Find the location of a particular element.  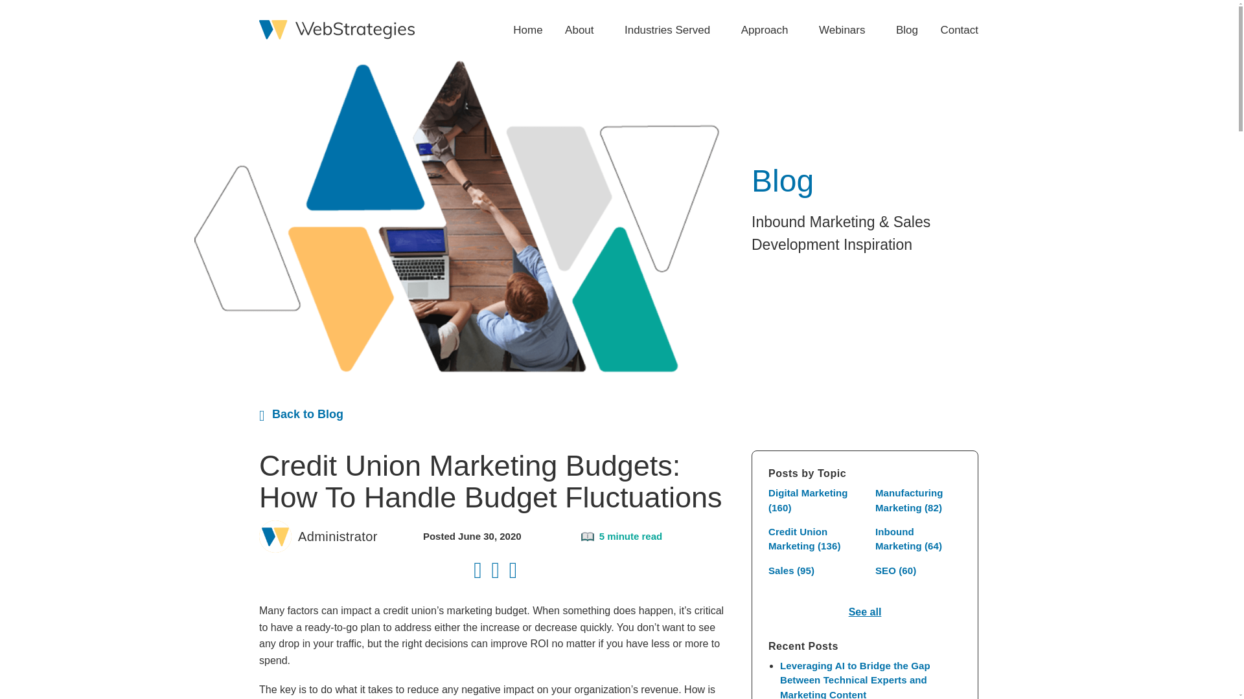

Home is located at coordinates (527, 30).